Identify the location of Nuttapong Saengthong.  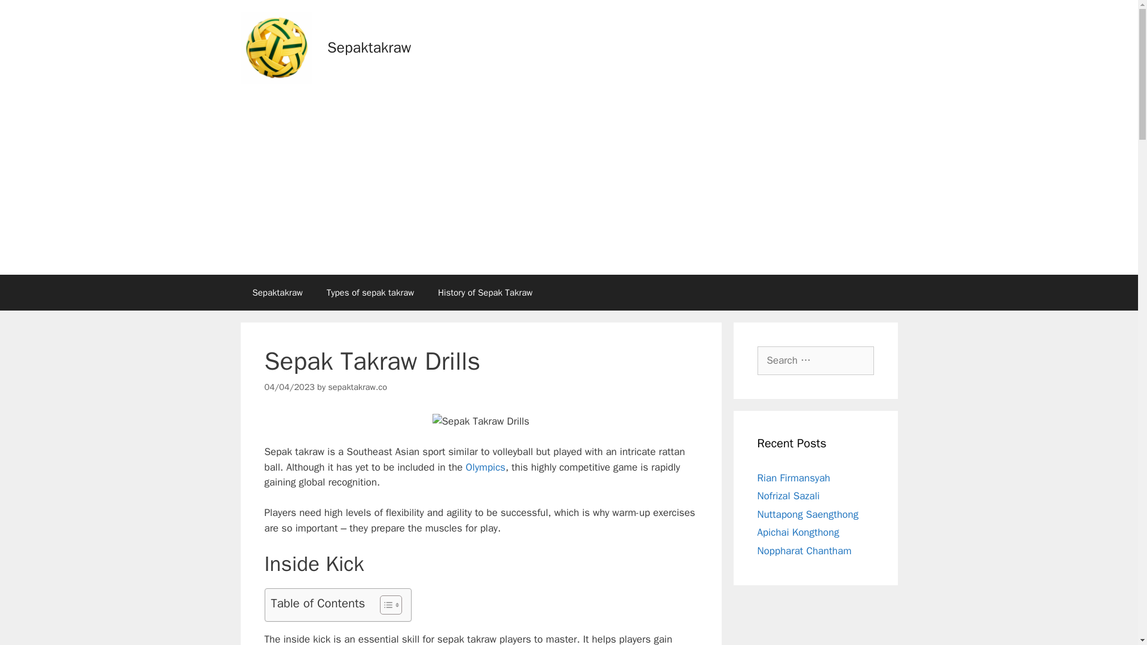
(808, 514).